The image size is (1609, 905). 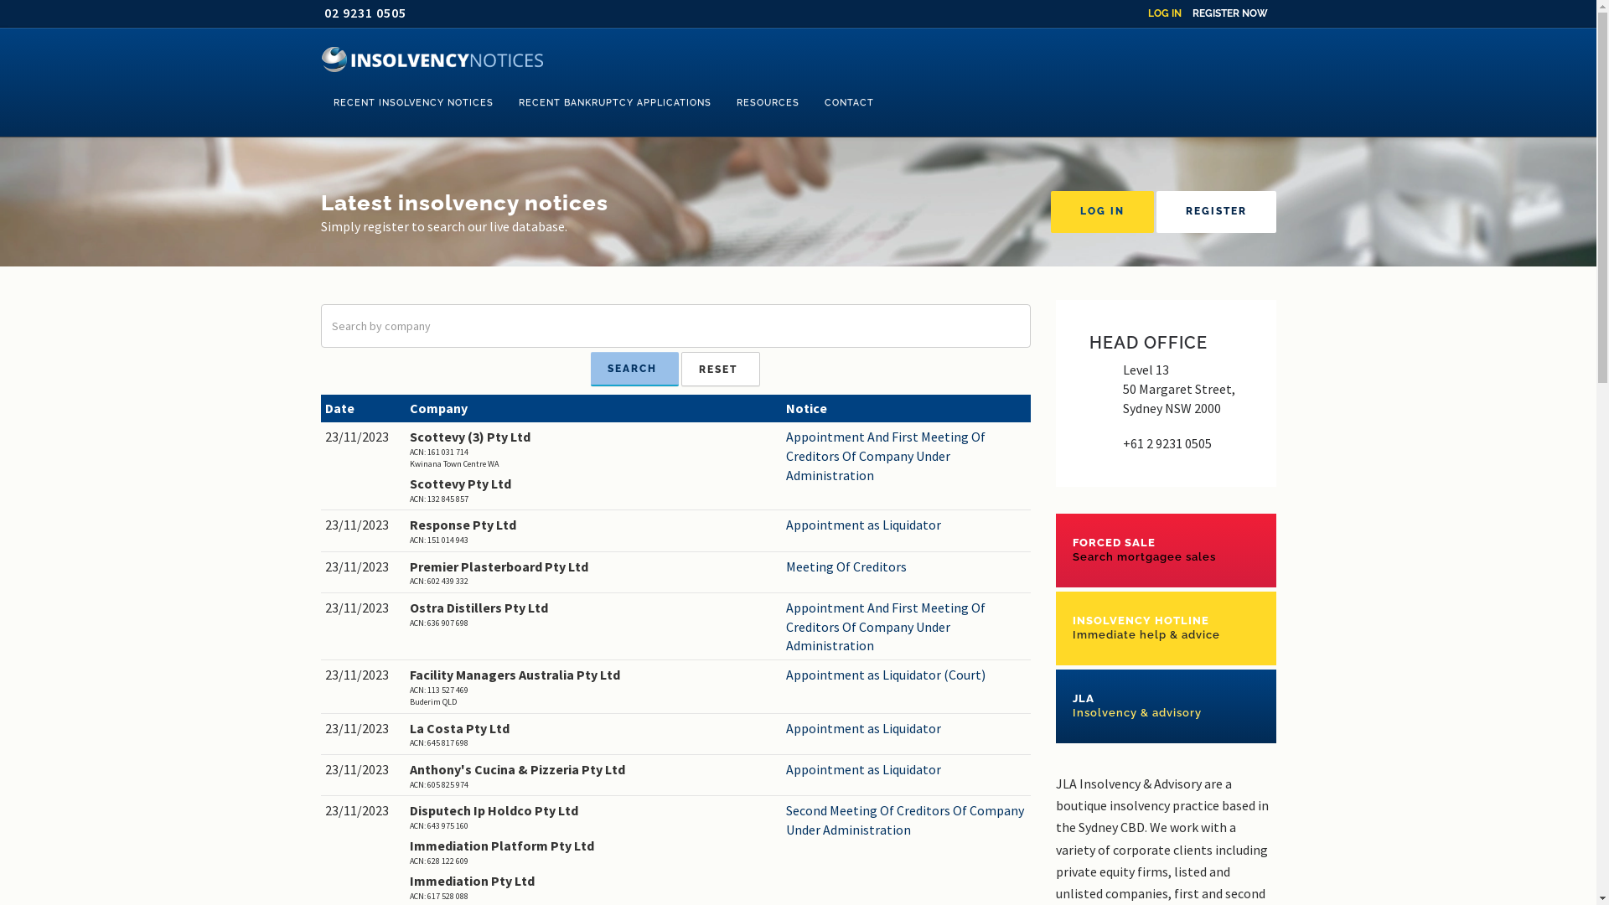 I want to click on 23/11/2023, so click(x=364, y=675).